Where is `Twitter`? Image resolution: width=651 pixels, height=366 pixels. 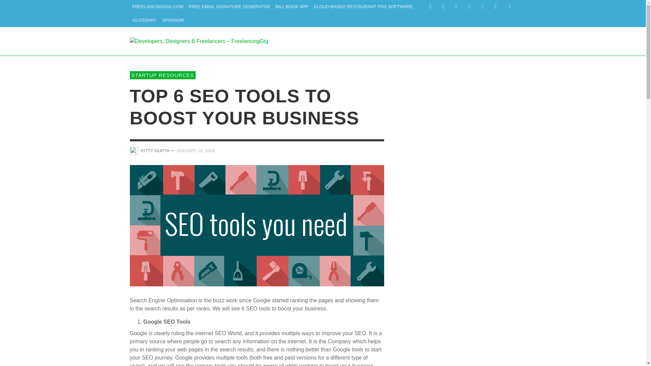
Twitter is located at coordinates (482, 7).